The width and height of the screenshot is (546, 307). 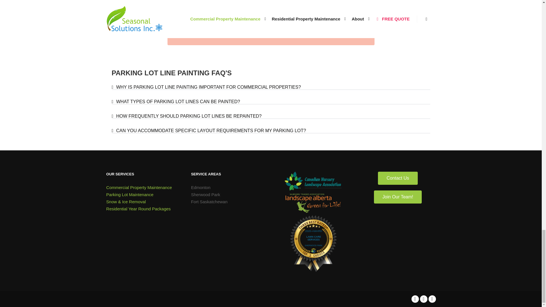 I want to click on Parking Lot Maintenance, so click(x=143, y=194).